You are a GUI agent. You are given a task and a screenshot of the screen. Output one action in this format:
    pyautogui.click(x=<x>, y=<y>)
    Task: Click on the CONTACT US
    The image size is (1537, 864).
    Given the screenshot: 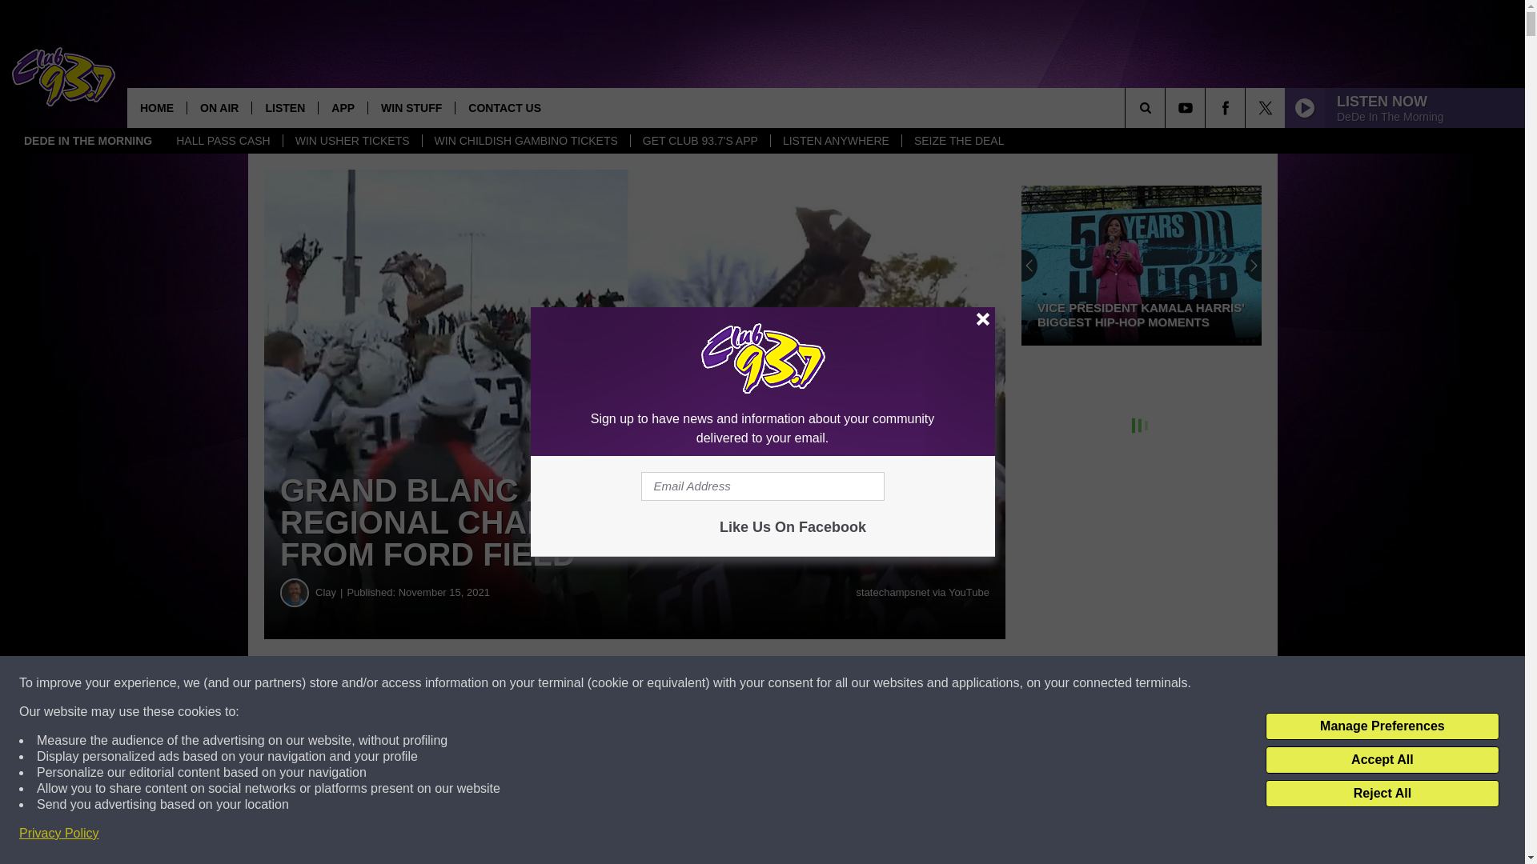 What is the action you would take?
    pyautogui.click(x=504, y=107)
    